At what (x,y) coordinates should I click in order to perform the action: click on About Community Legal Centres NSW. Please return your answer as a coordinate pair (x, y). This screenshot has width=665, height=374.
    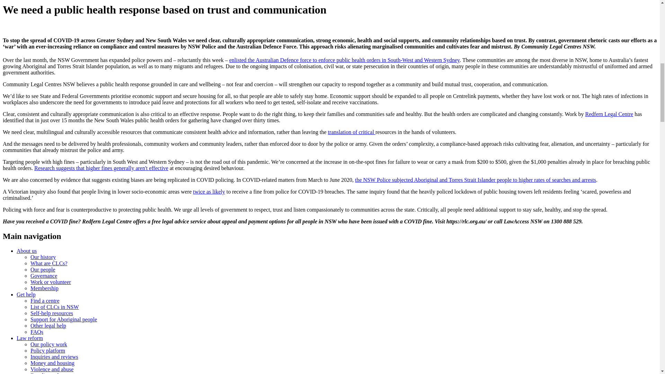
    Looking at the image, I should click on (26, 251).